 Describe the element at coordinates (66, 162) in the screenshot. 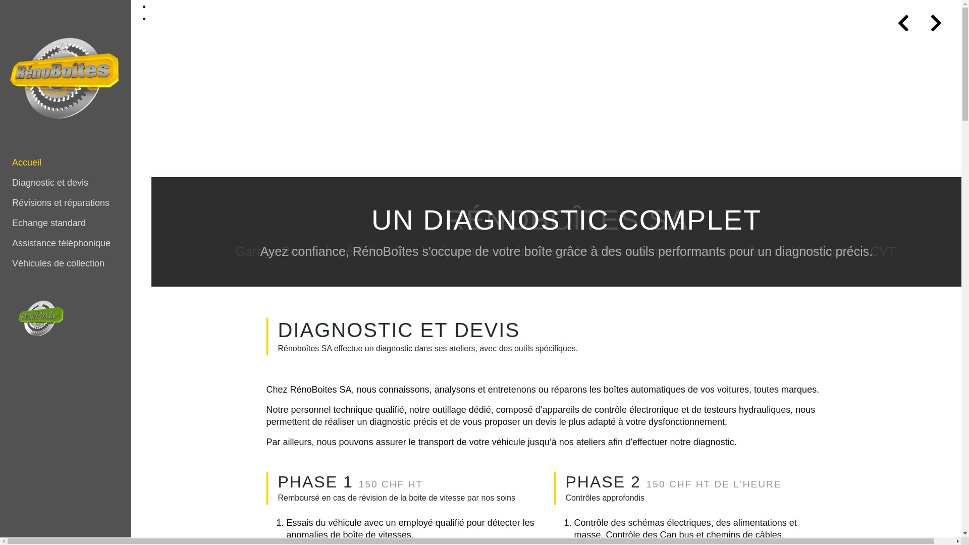

I see `Accueil` at that location.